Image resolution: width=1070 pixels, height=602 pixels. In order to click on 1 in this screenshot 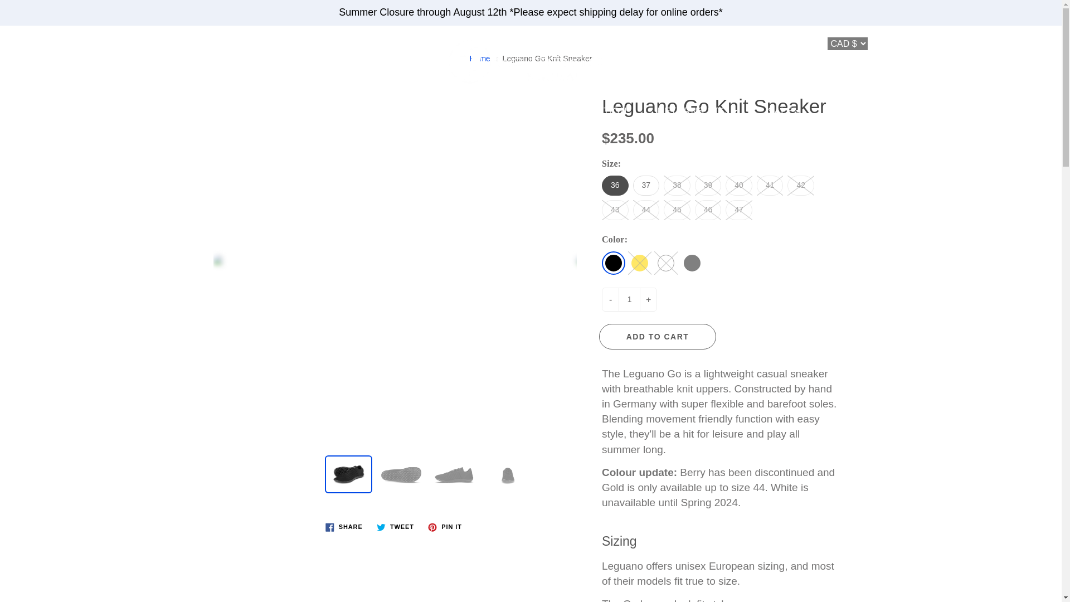, I will do `click(629, 300)`.